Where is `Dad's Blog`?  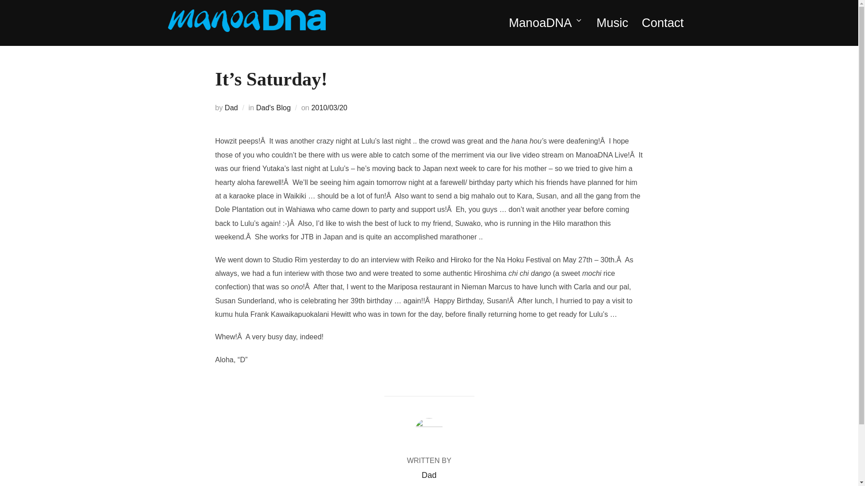
Dad's Blog is located at coordinates (273, 108).